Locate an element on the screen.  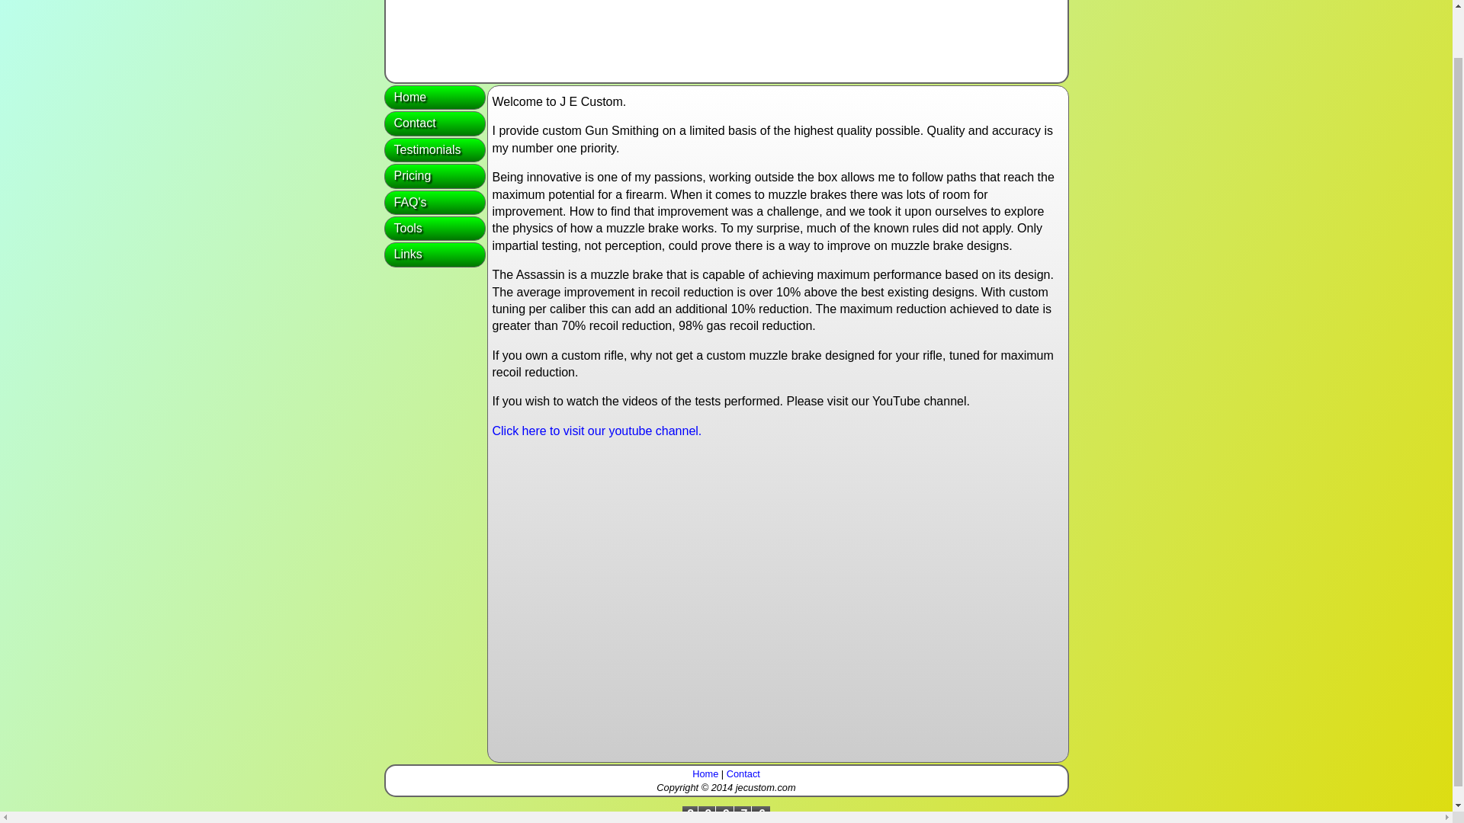
Links is located at coordinates (435, 254).